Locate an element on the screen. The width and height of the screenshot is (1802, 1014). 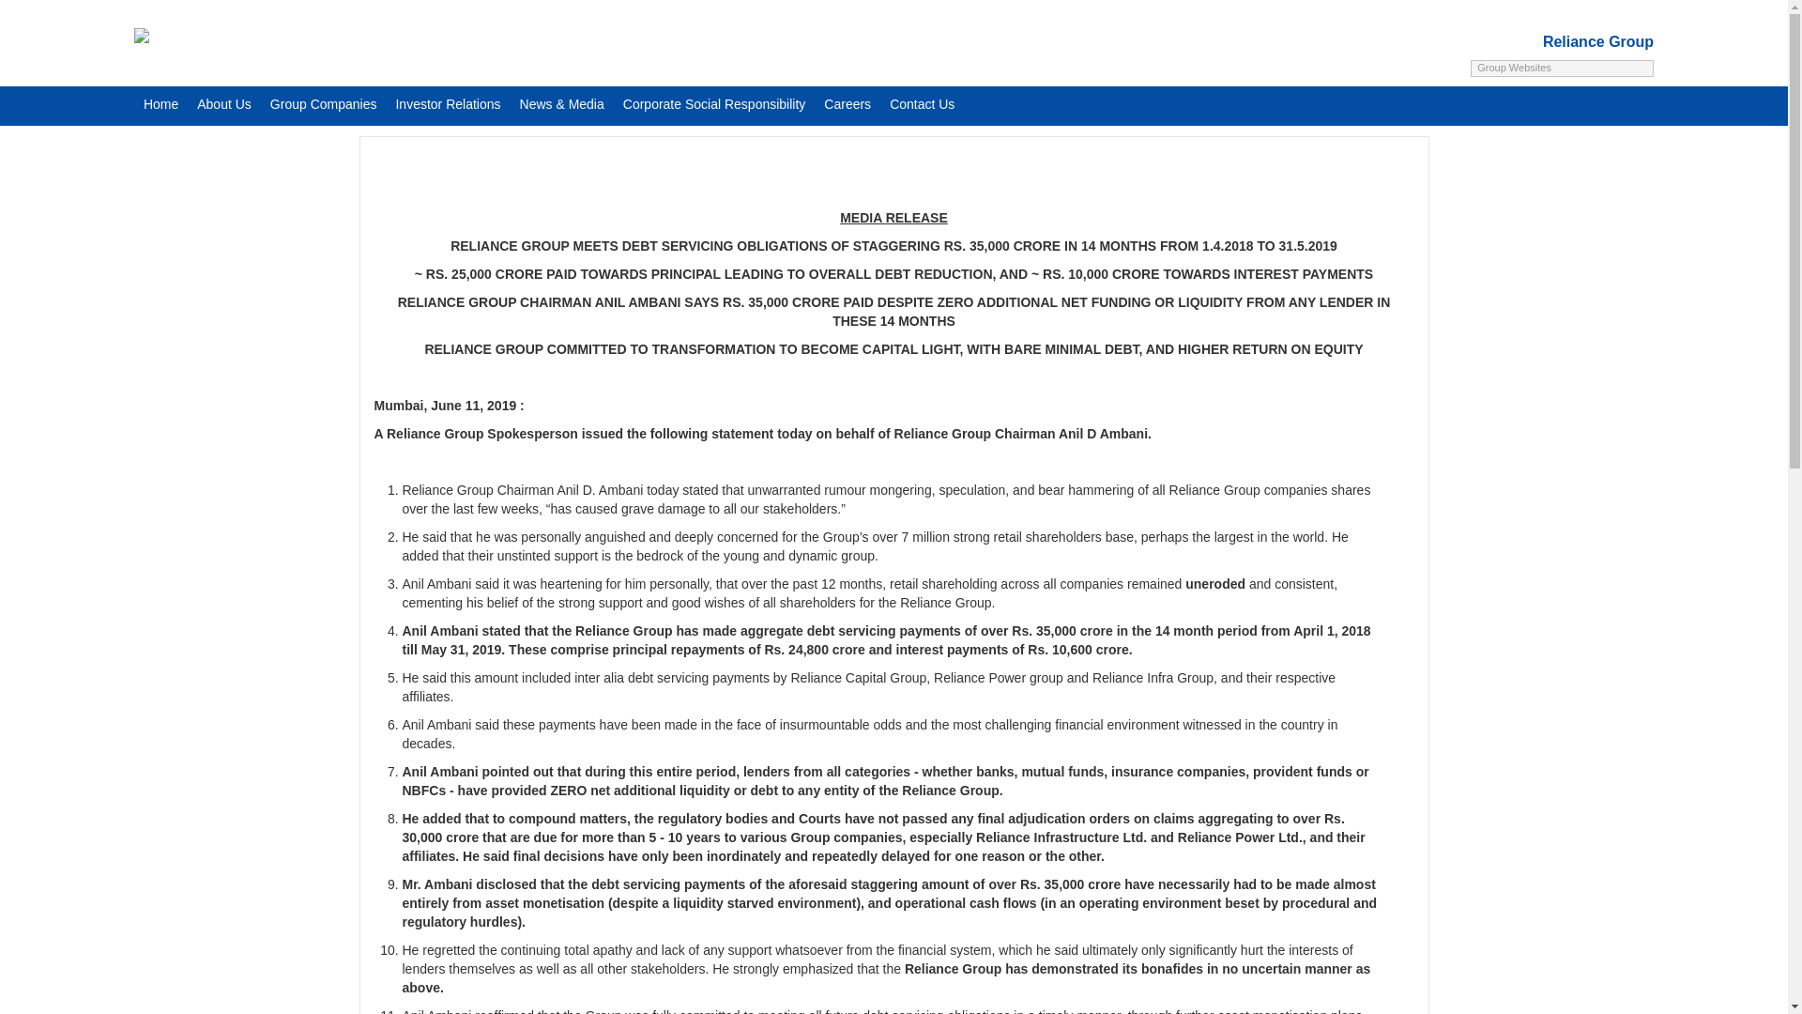
Investor Relations is located at coordinates (447, 100).